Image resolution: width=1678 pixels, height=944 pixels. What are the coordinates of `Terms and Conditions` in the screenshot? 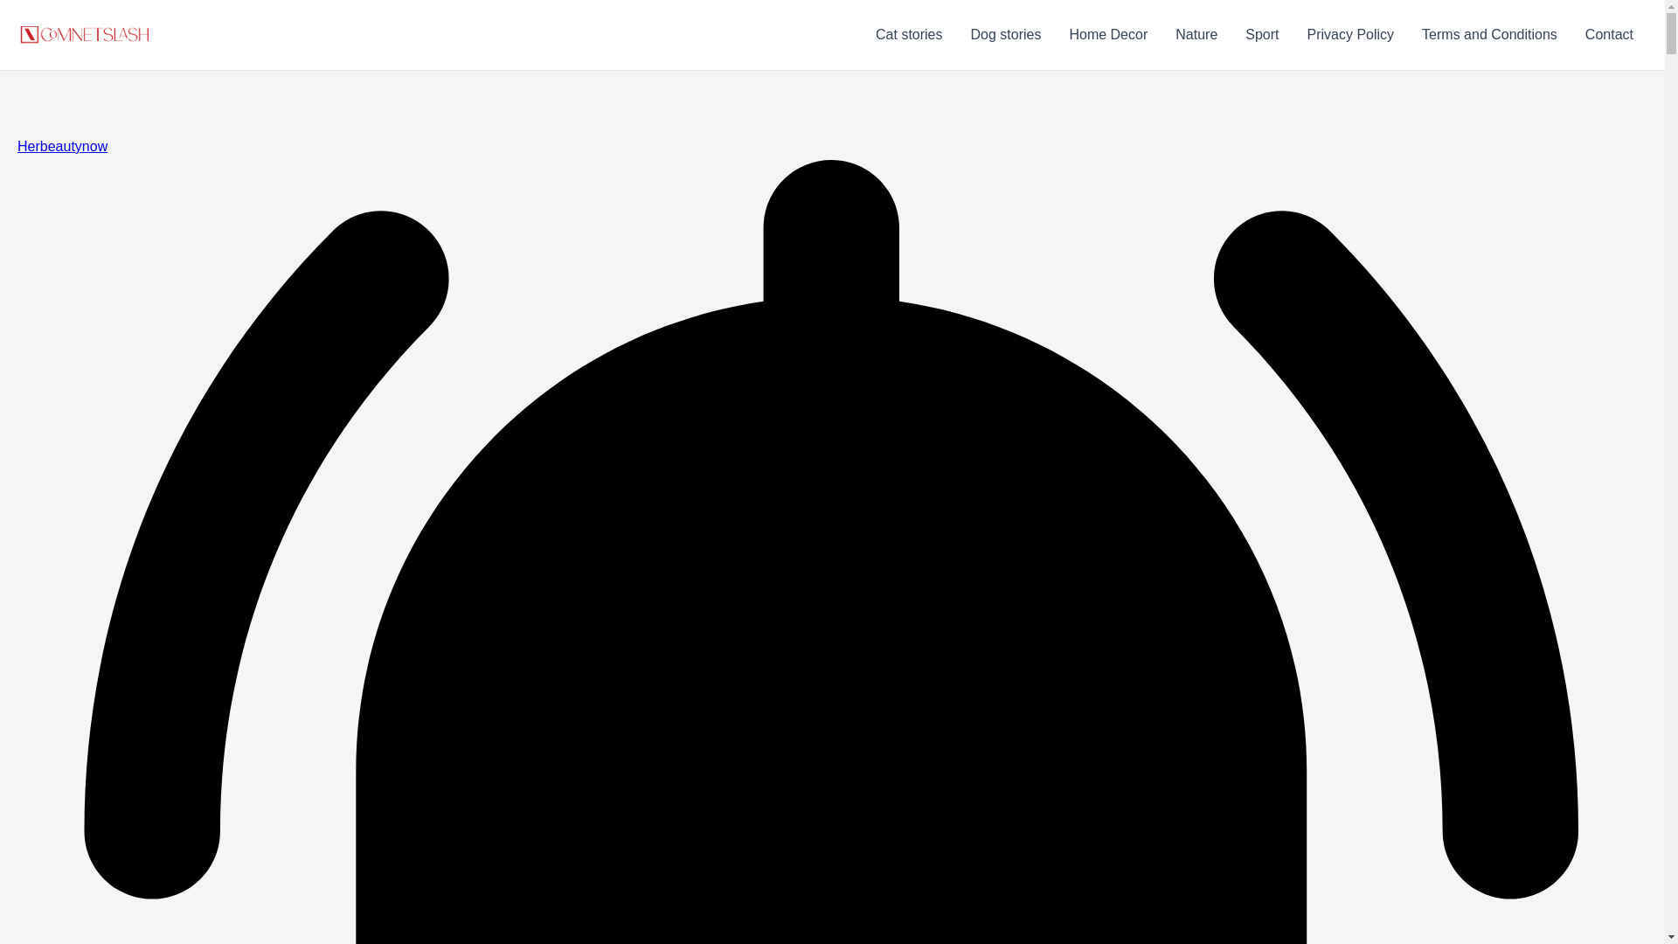 It's located at (1489, 35).